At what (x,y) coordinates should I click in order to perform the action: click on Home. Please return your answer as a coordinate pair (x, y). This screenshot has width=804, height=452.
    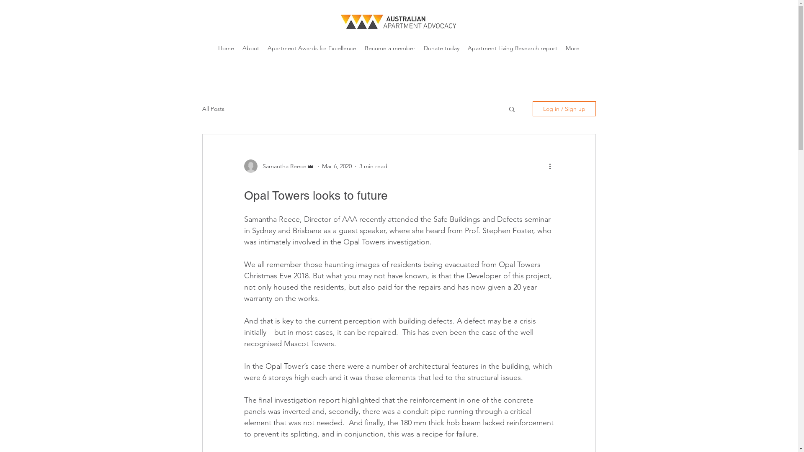
    Looking at the image, I should click on (226, 48).